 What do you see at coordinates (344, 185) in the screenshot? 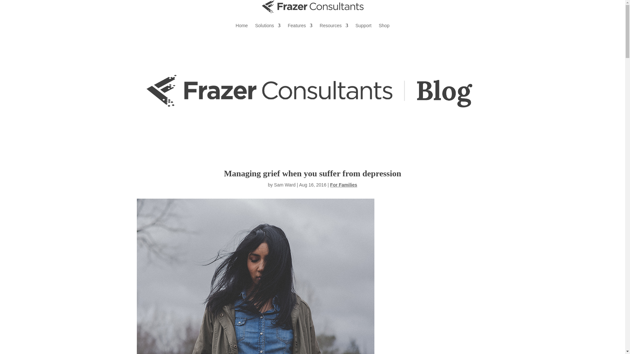
I see `For Families` at bounding box center [344, 185].